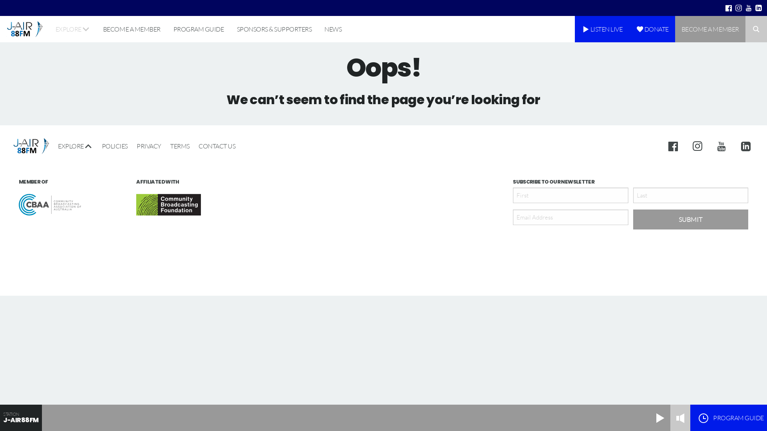  I want to click on SPONSORS & SUPPORTERS, so click(274, 29).